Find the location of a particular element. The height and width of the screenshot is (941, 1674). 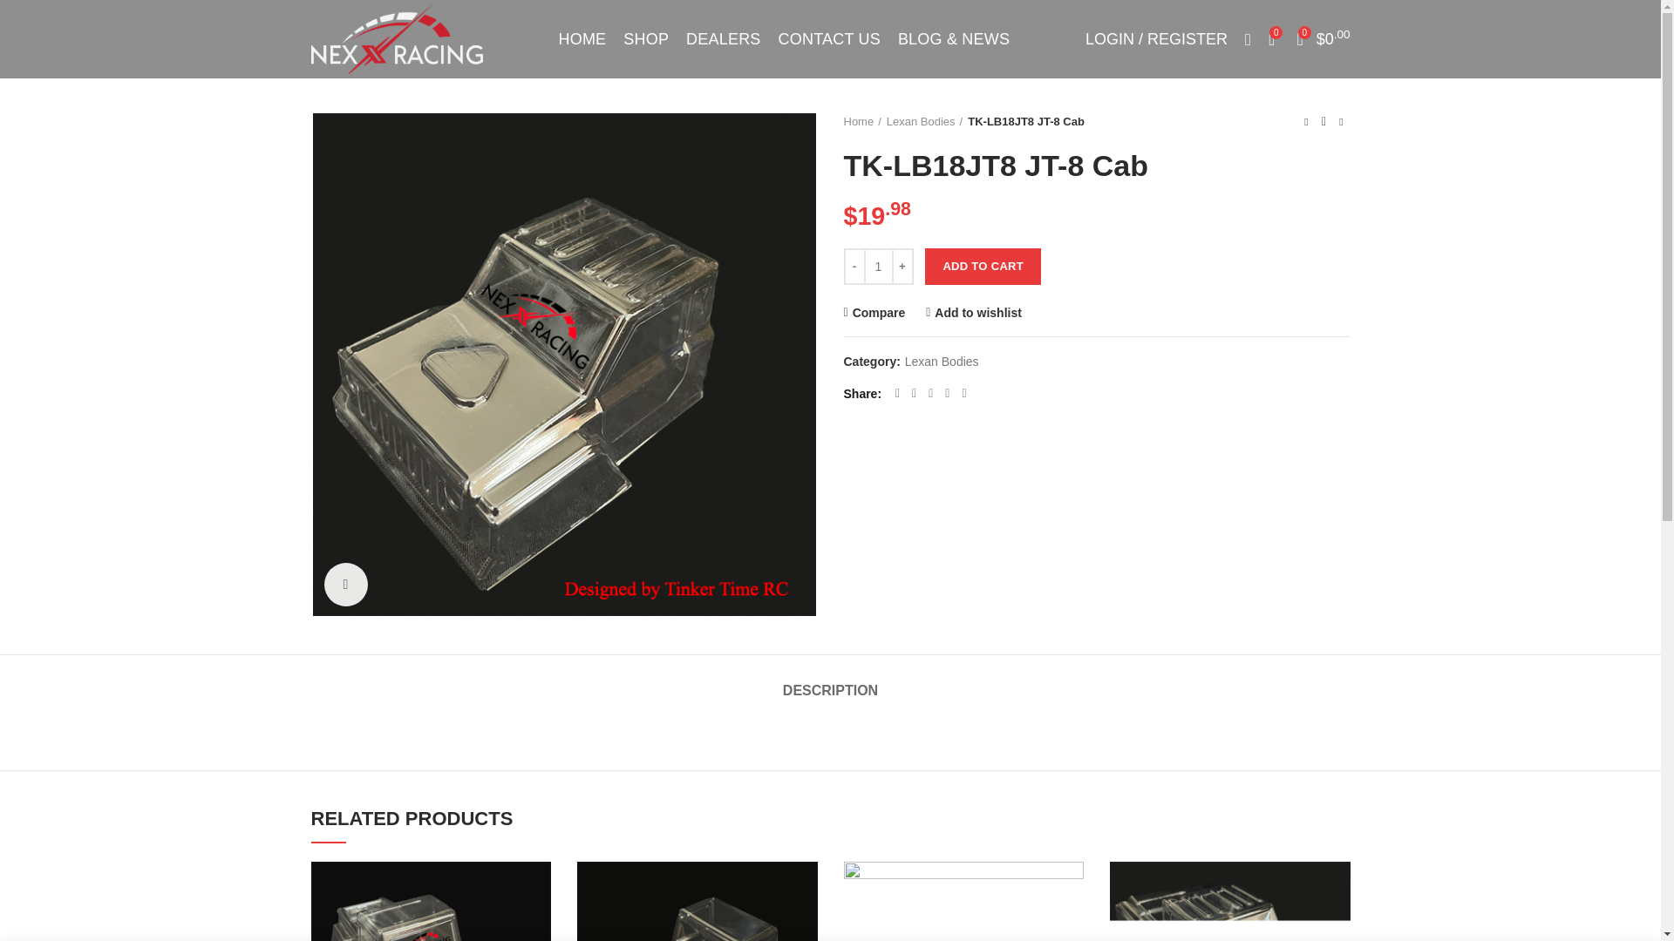

DESCRIPTION is located at coordinates (830, 681).